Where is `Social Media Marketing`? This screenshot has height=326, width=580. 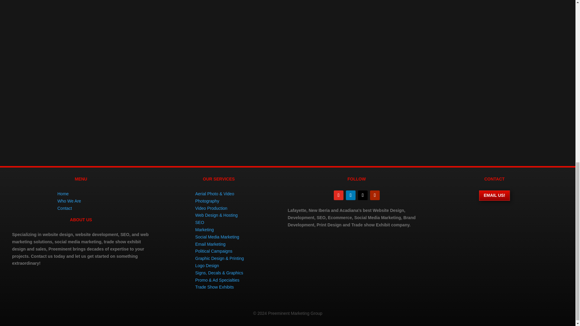 Social Media Marketing is located at coordinates (217, 237).